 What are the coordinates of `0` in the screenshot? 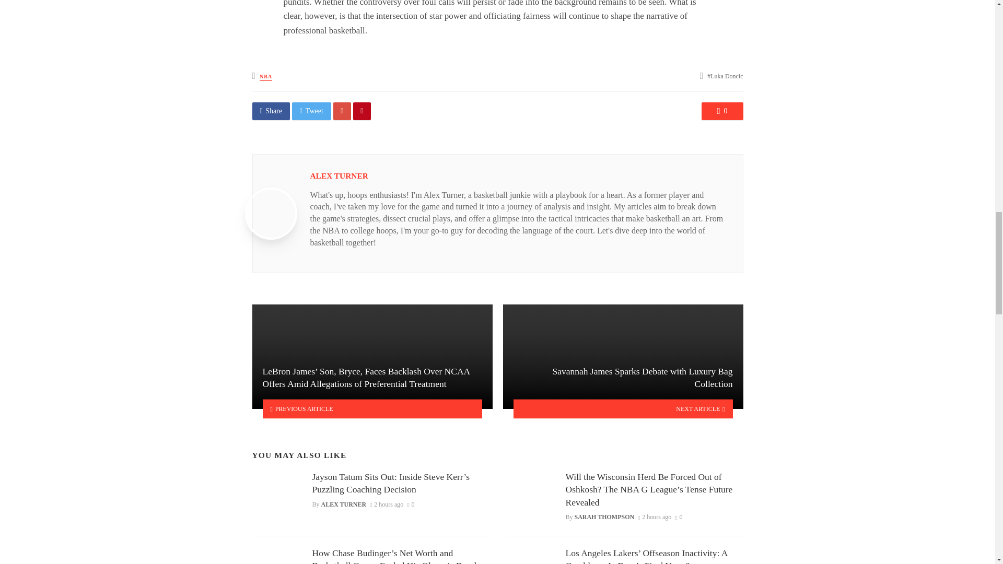 It's located at (722, 111).